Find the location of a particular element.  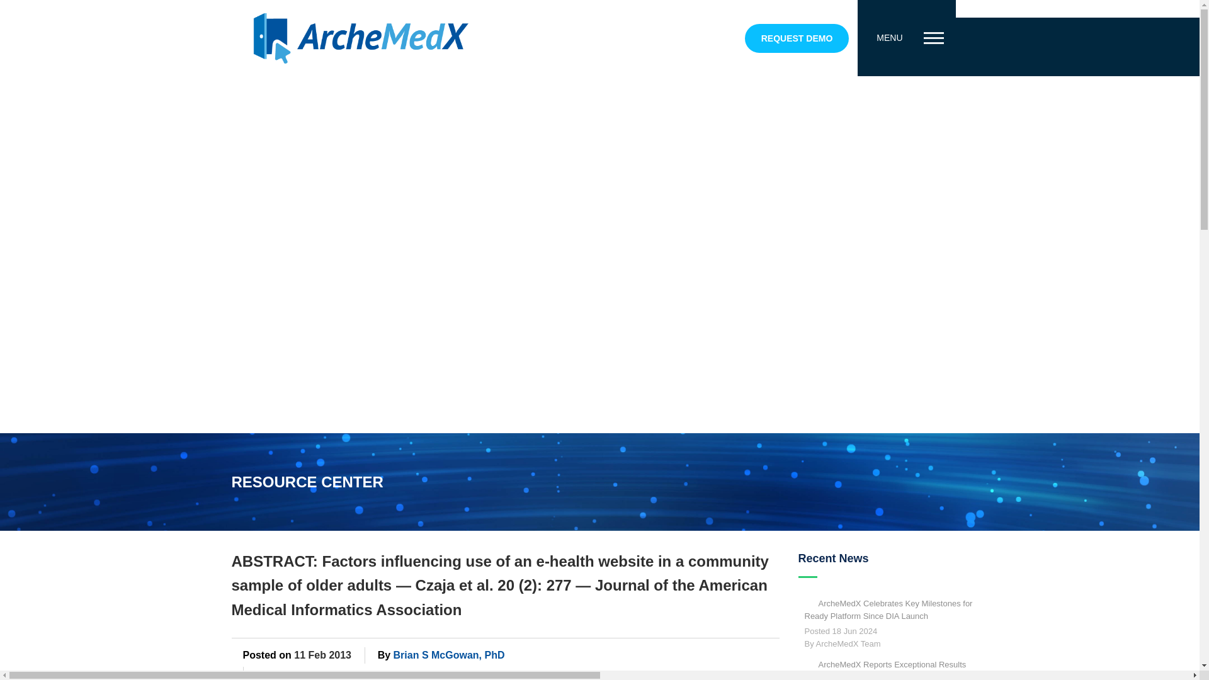

REQUEST DEMO is located at coordinates (797, 38).